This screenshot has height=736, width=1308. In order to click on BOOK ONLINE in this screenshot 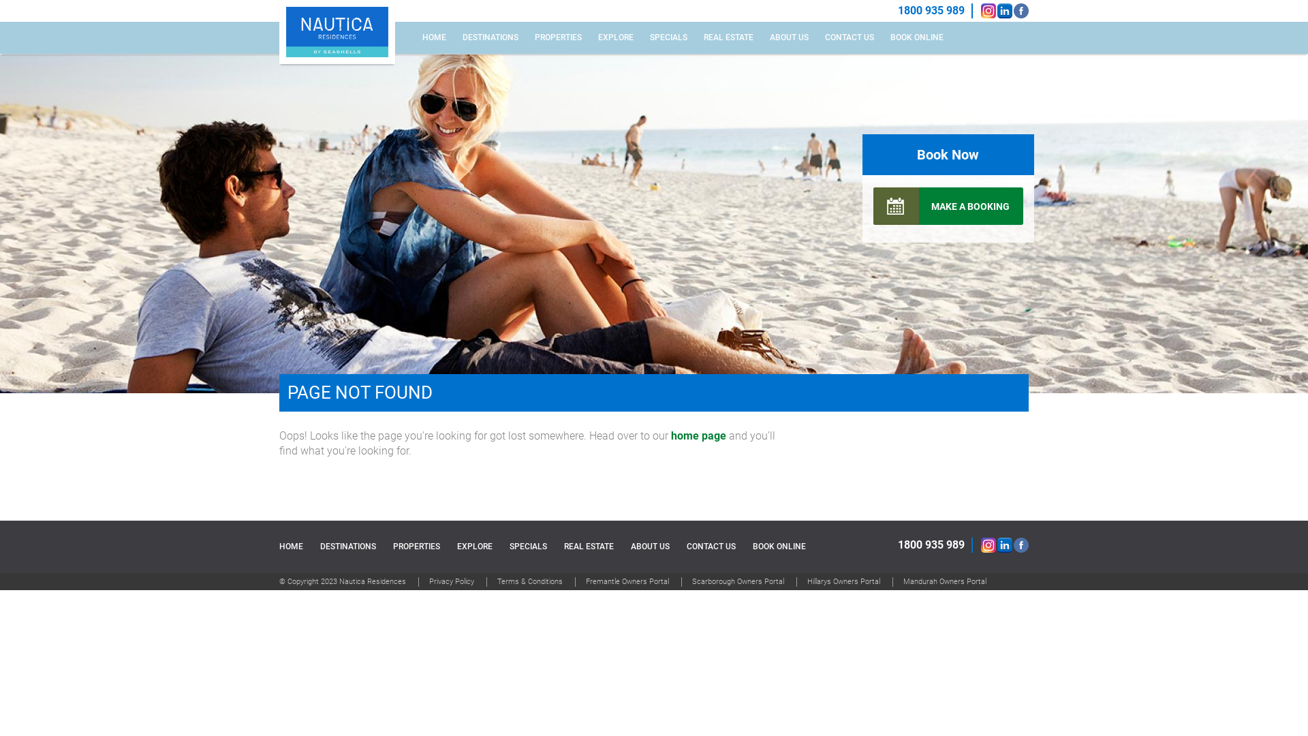, I will do `click(917, 38)`.